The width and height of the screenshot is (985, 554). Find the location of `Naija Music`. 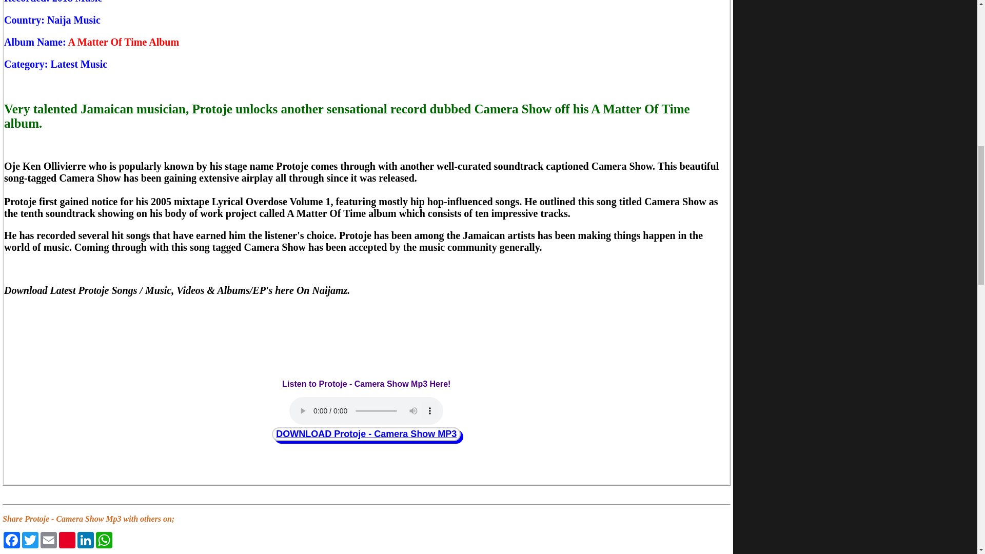

Naija Music is located at coordinates (74, 19).